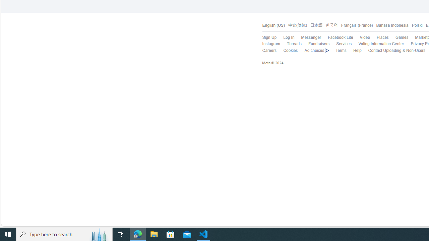 Image resolution: width=429 pixels, height=241 pixels. What do you see at coordinates (402, 37) in the screenshot?
I see `Games` at bounding box center [402, 37].